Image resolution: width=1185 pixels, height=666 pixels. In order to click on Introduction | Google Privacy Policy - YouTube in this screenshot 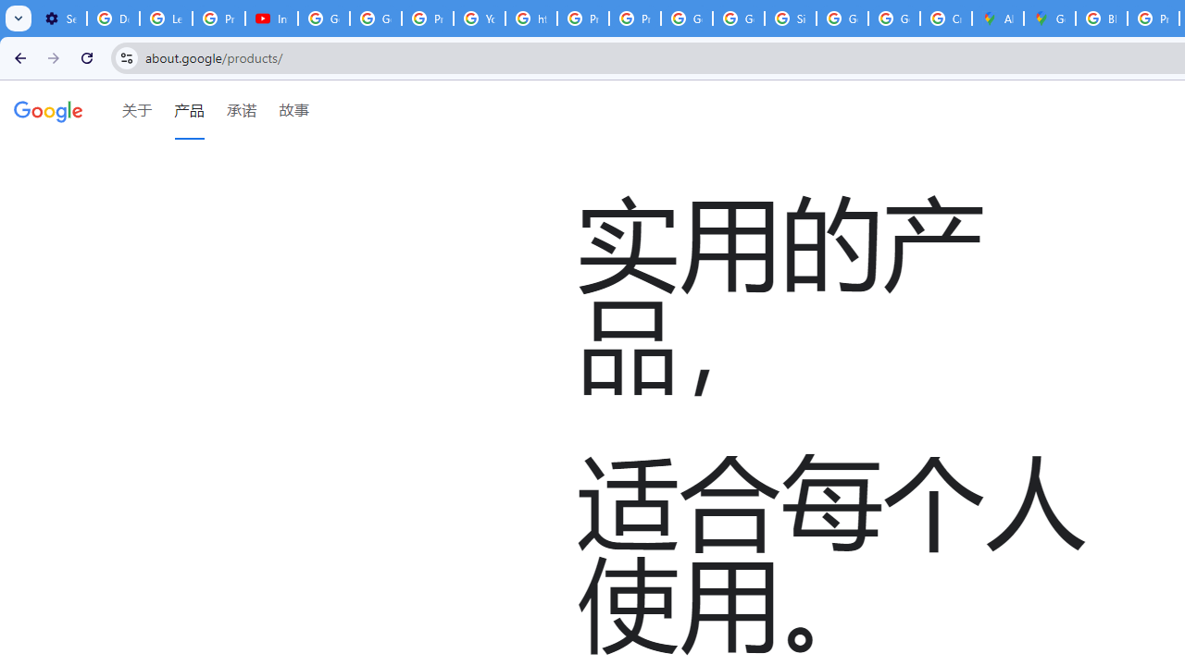, I will do `click(272, 18)`.